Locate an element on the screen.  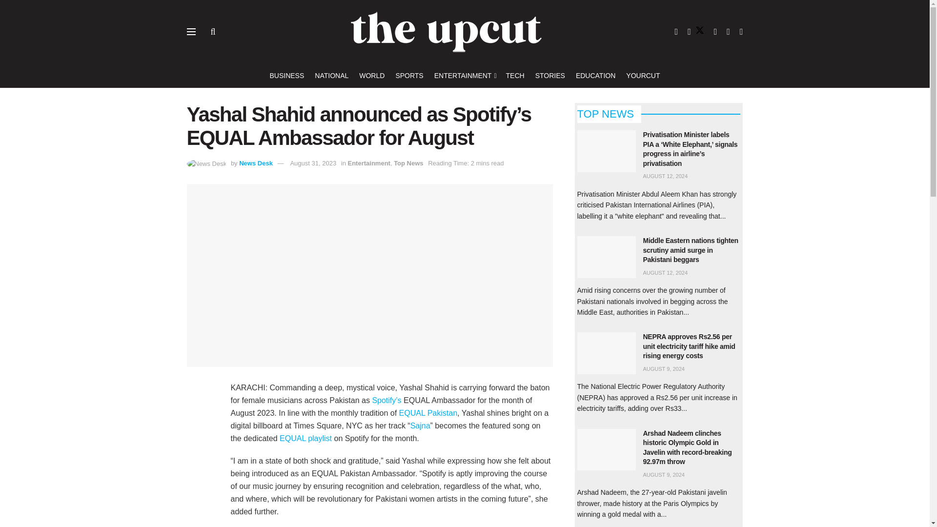
News Desk is located at coordinates (256, 163).